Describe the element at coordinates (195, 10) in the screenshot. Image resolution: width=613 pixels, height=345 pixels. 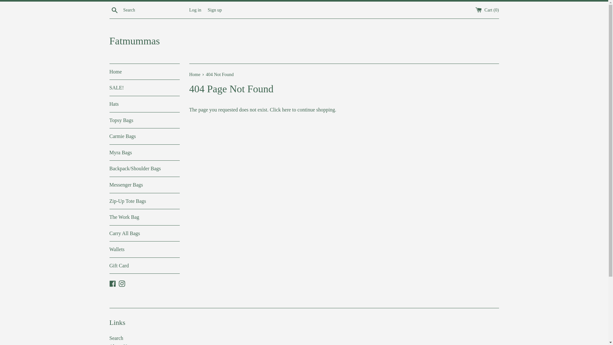
I see `Log in` at that location.